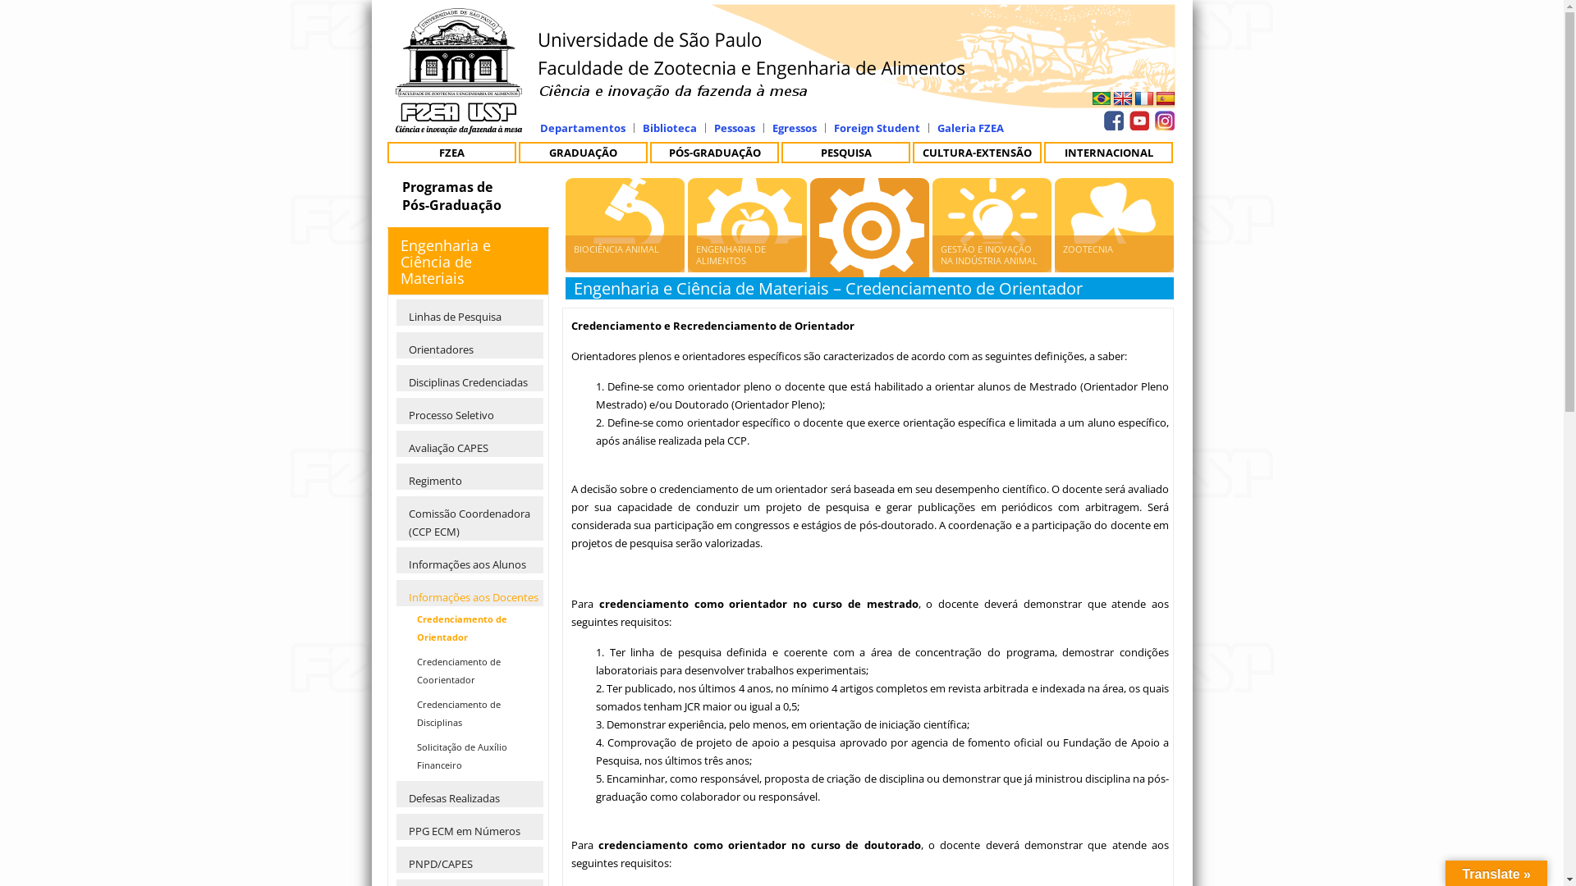  I want to click on Regimento, so click(470, 477).